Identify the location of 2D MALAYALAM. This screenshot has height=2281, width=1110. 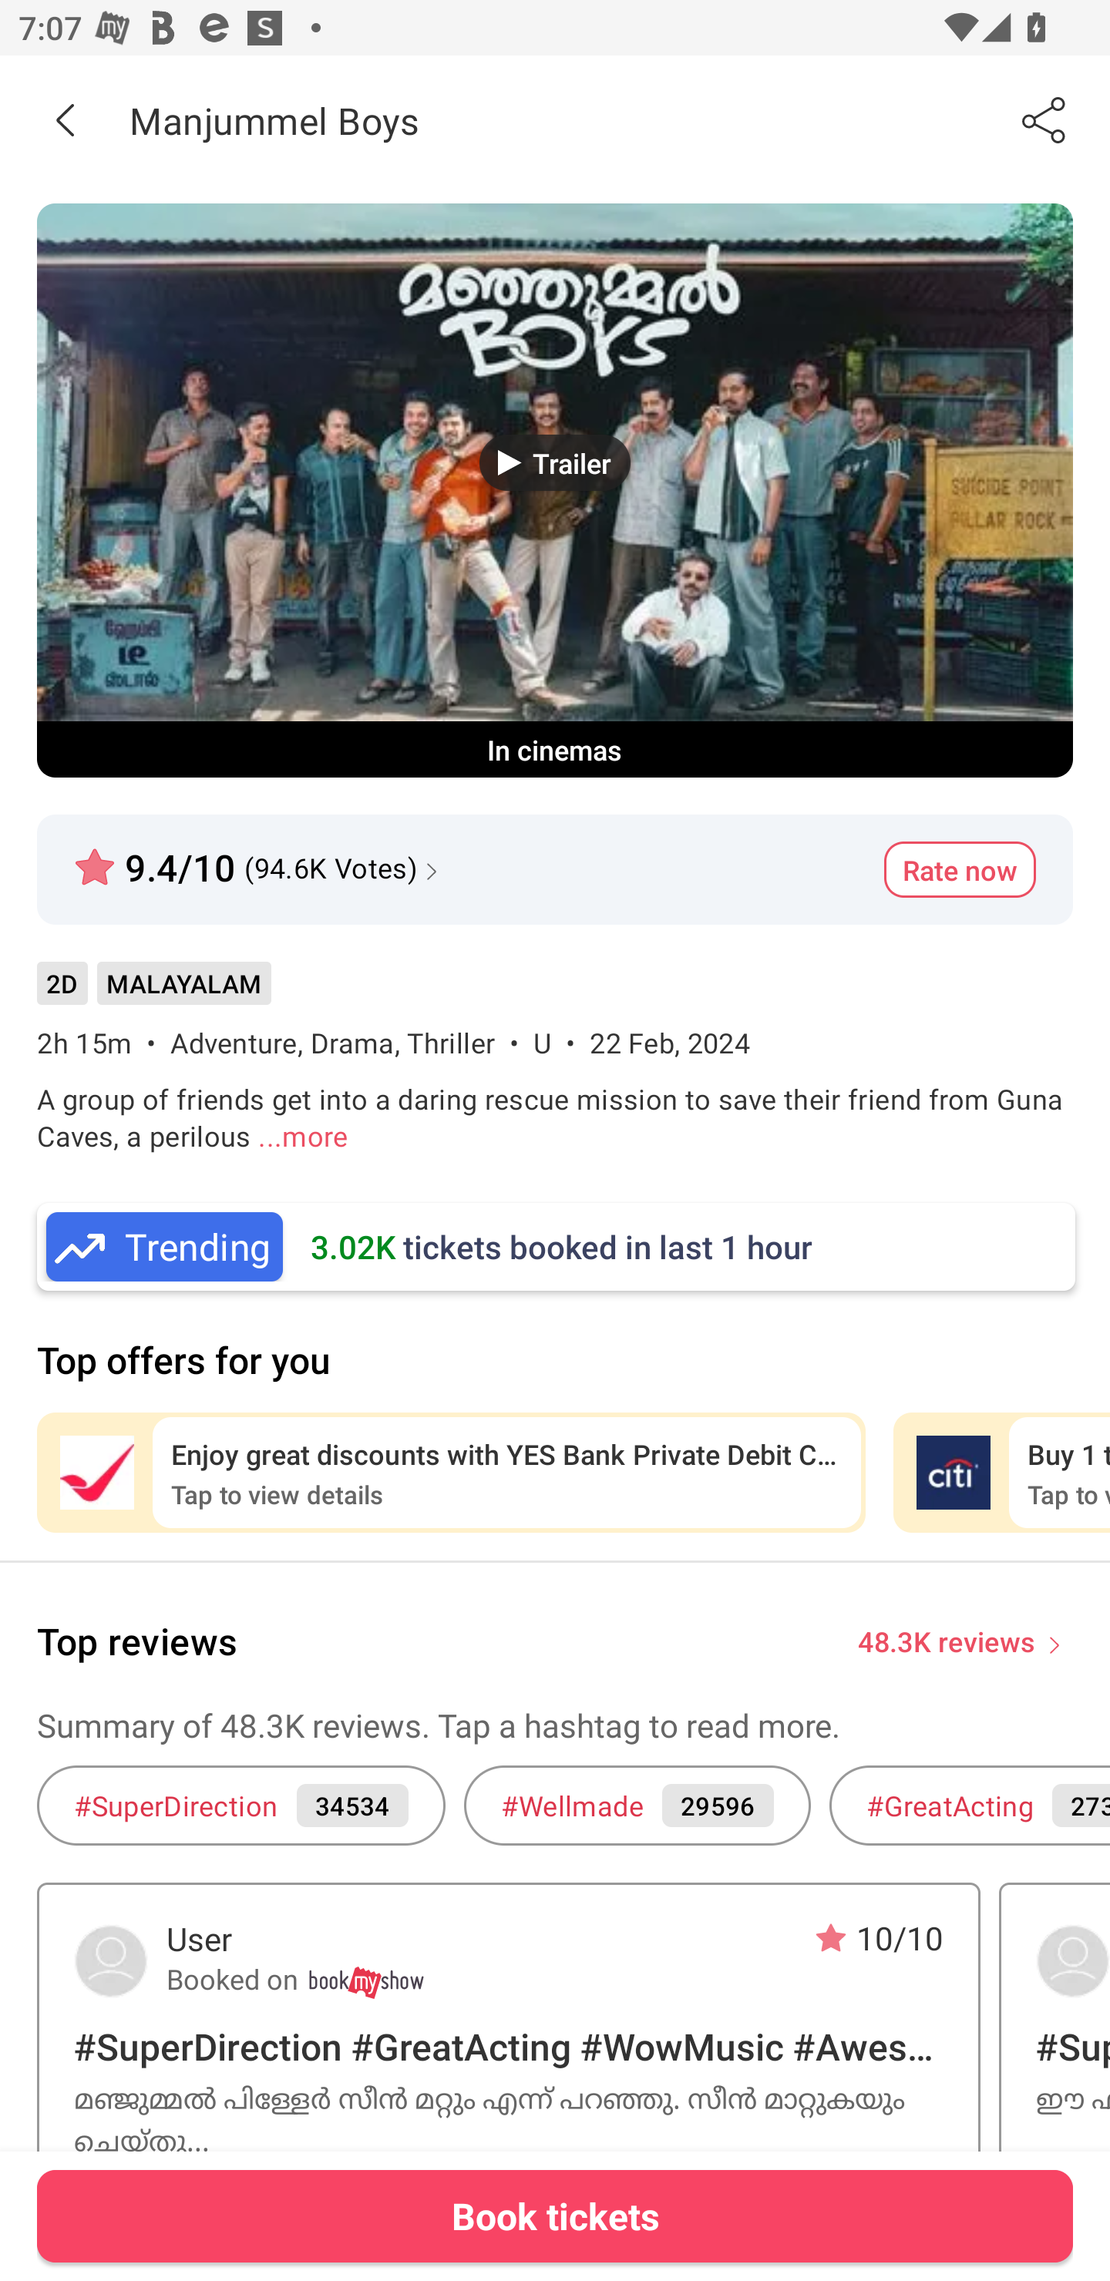
(153, 993).